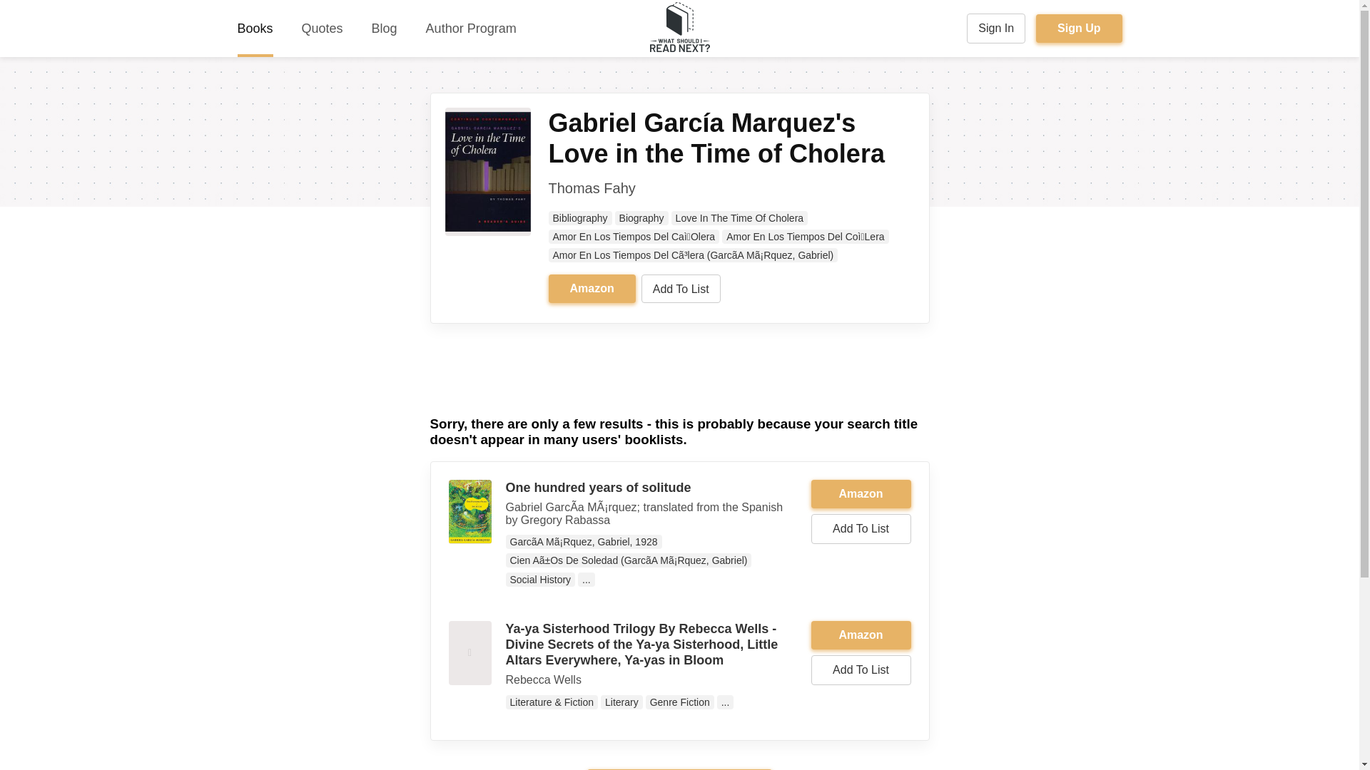 The width and height of the screenshot is (1370, 770). Describe the element at coordinates (725, 702) in the screenshot. I see `...` at that location.